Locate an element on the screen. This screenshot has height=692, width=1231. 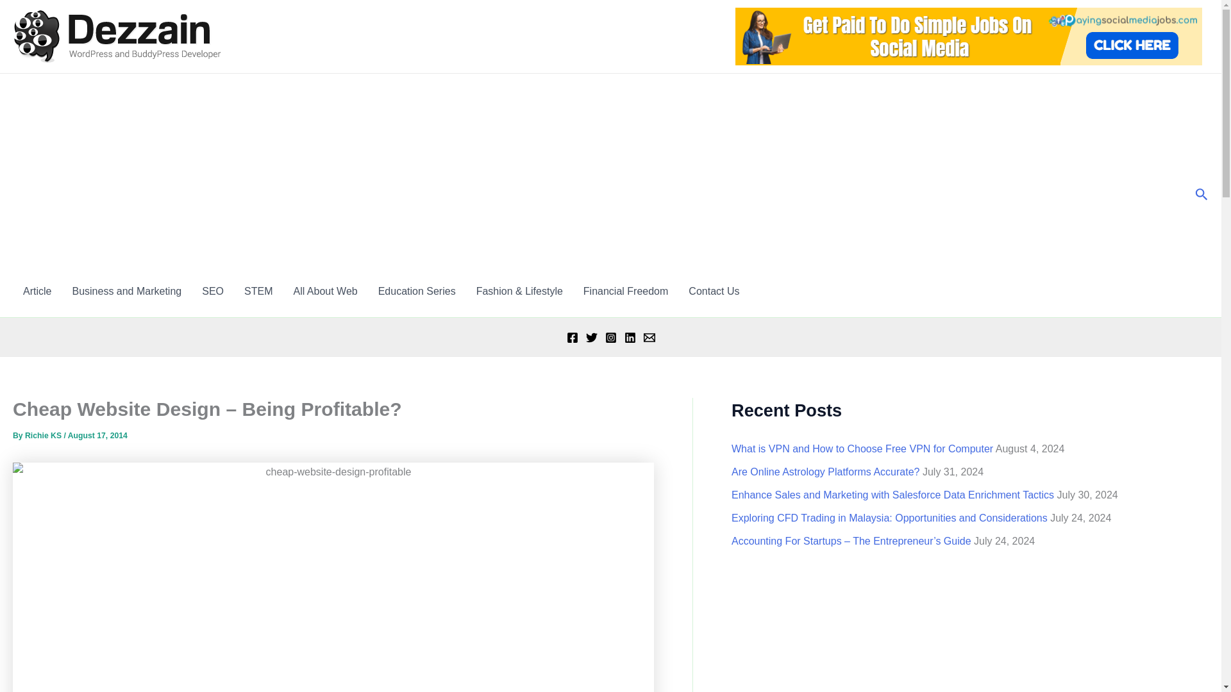
View all posts by Richie KS is located at coordinates (44, 435).